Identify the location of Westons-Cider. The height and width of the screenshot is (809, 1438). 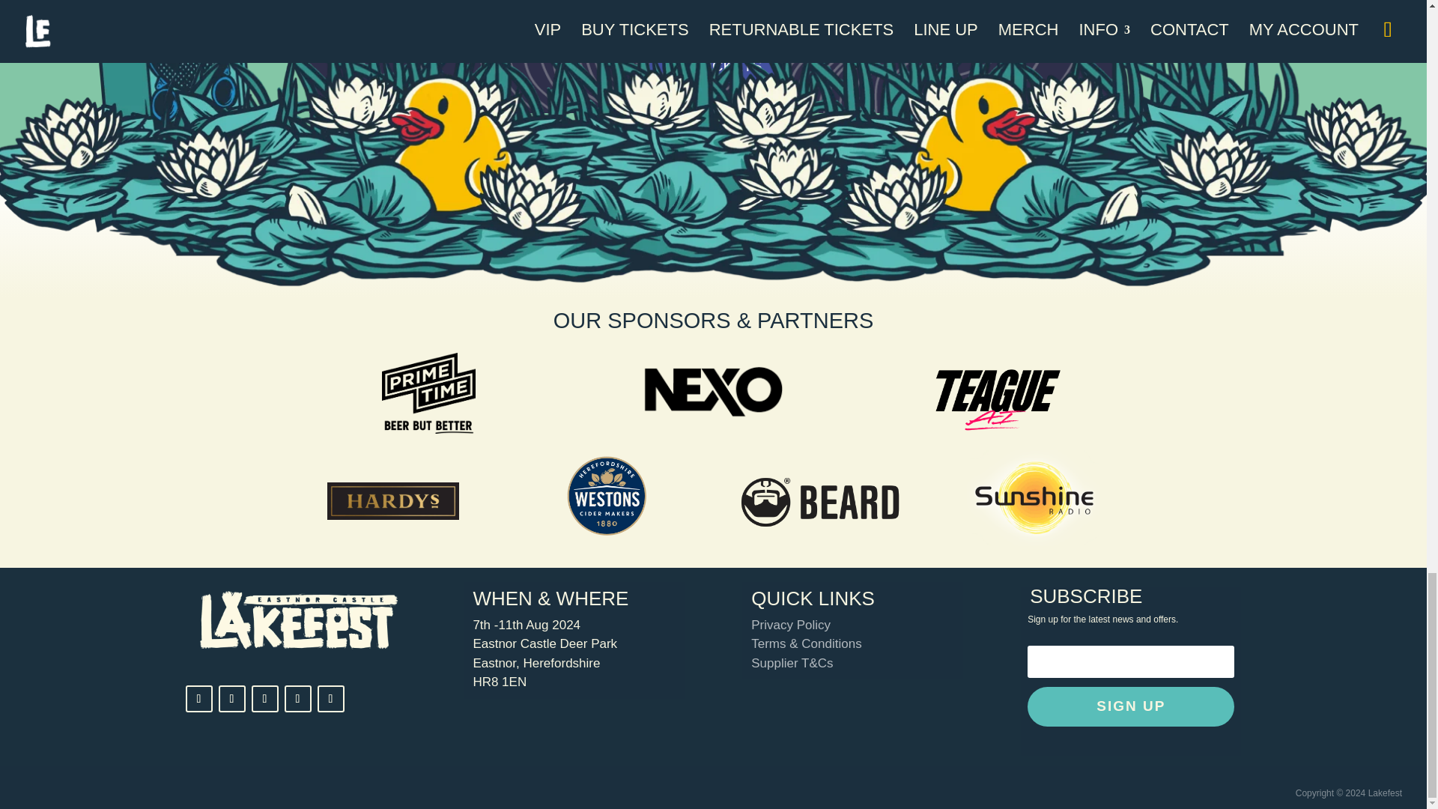
(606, 496).